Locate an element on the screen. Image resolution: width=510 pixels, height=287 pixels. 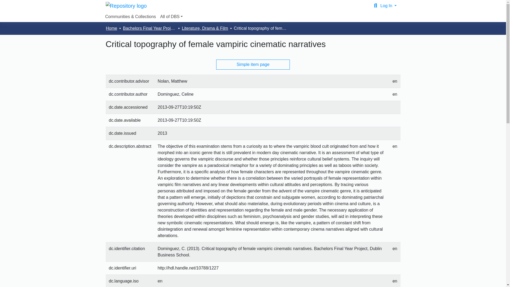
All of DBS is located at coordinates (171, 17).